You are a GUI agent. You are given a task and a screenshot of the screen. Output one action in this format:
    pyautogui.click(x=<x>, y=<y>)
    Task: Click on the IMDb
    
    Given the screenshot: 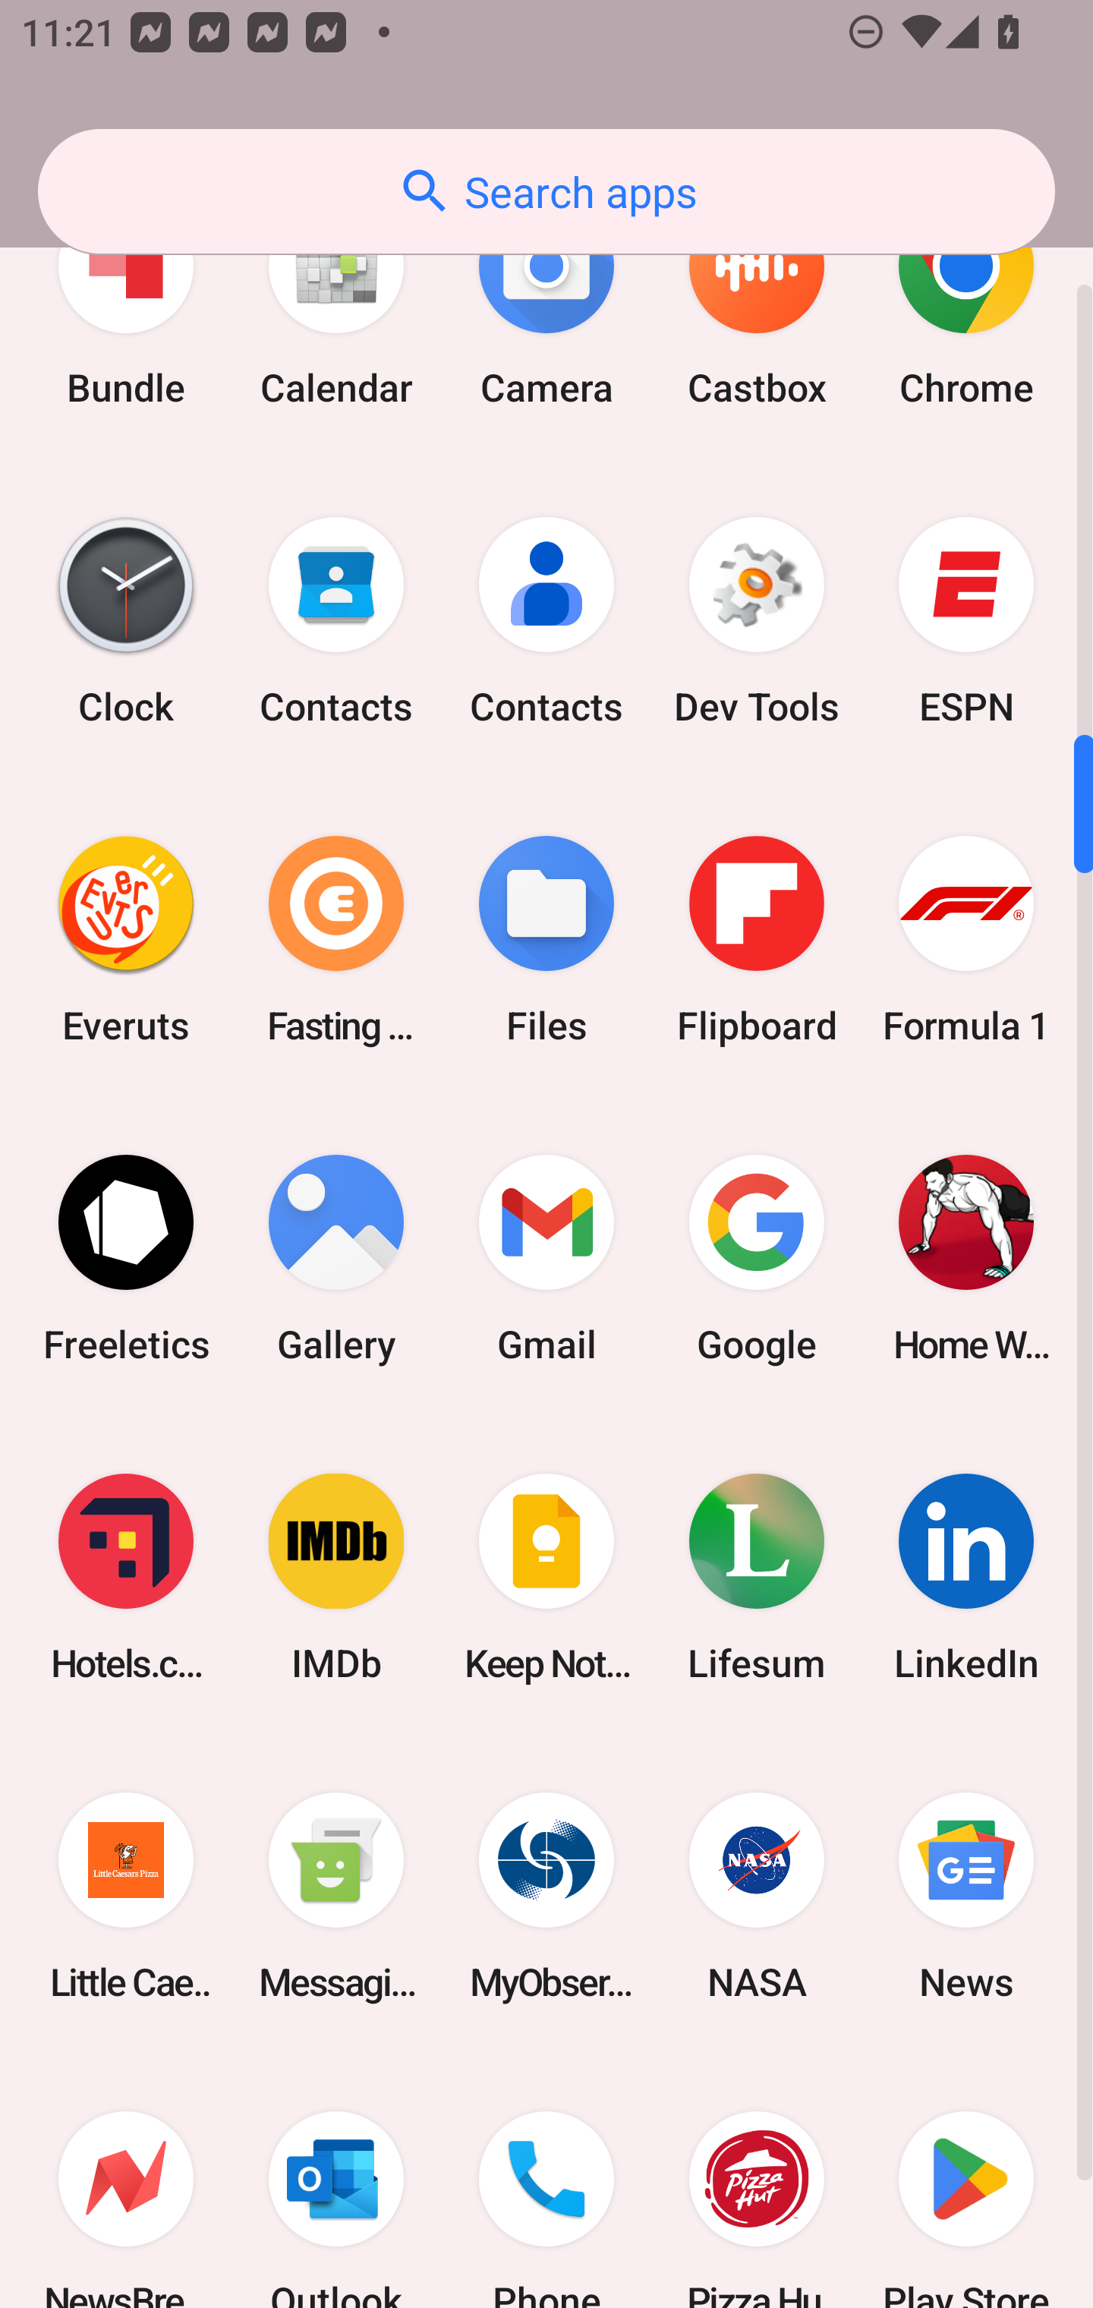 What is the action you would take?
    pyautogui.click(x=336, y=1578)
    